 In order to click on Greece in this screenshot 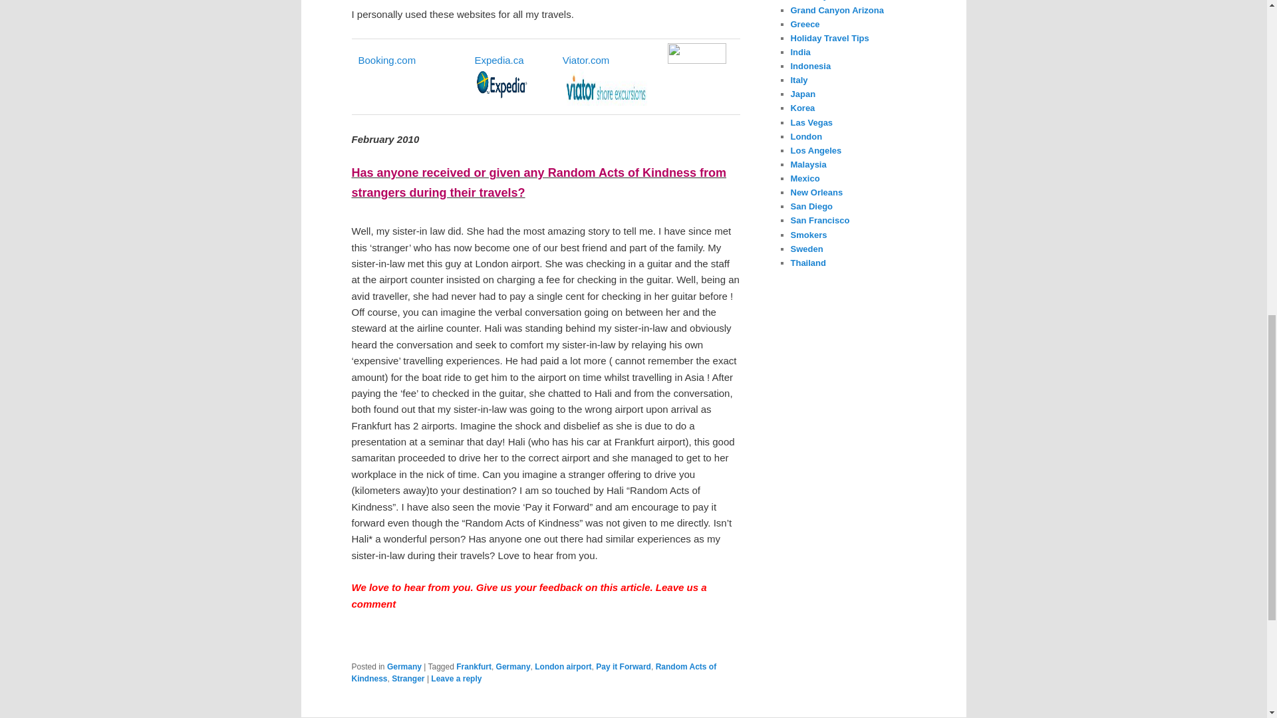, I will do `click(805, 24)`.